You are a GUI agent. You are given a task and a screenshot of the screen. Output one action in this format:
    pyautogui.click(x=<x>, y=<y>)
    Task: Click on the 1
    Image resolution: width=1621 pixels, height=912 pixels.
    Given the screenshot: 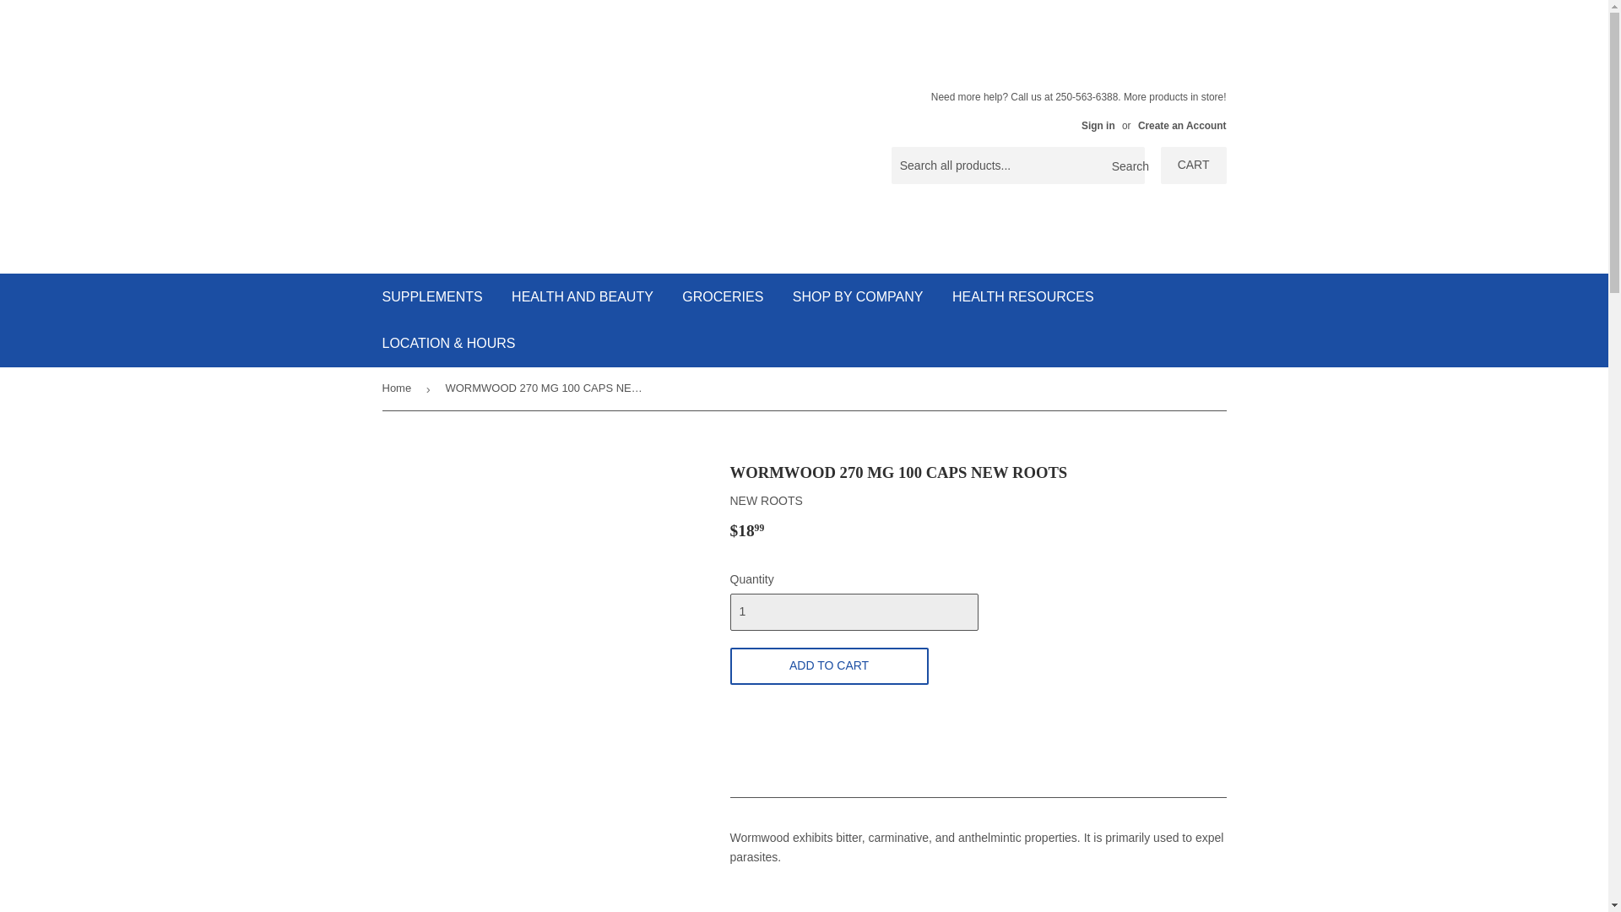 What is the action you would take?
    pyautogui.click(x=853, y=612)
    